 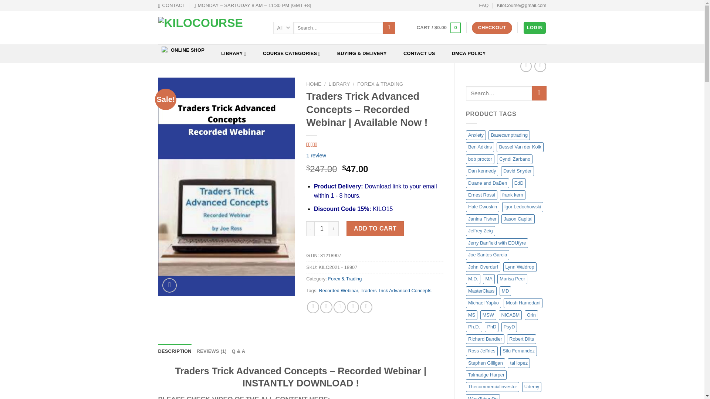 I want to click on COURSE CATEGORIES, so click(x=291, y=53).